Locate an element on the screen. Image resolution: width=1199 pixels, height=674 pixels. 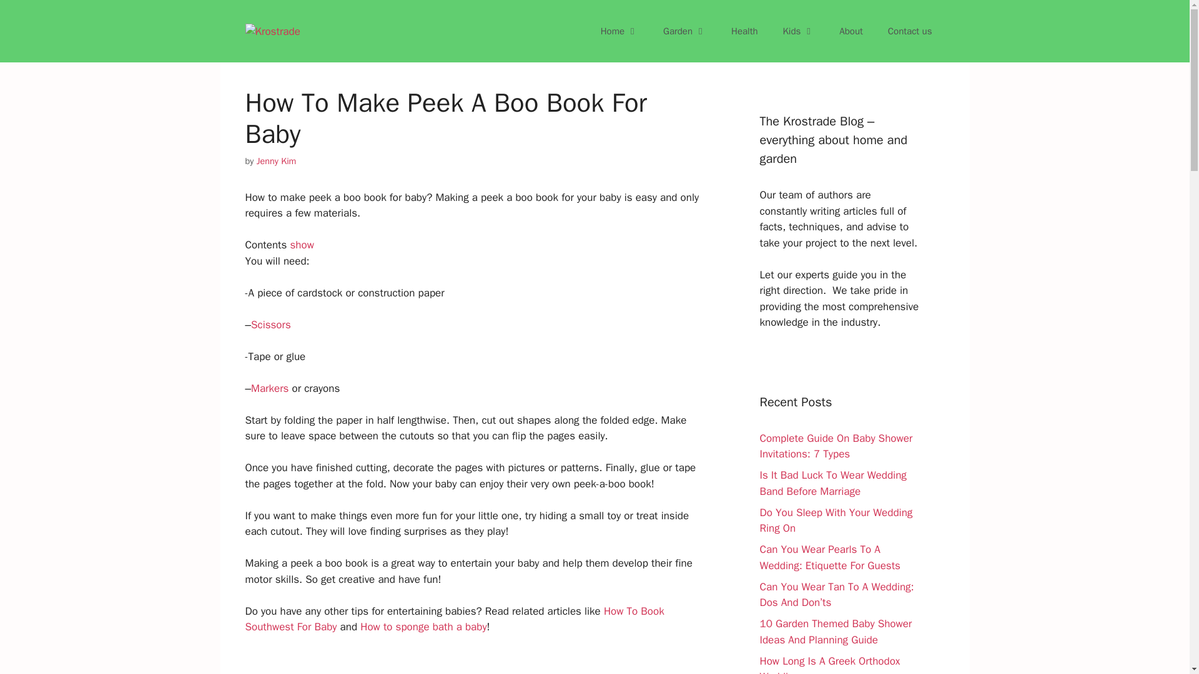
About is located at coordinates (851, 31).